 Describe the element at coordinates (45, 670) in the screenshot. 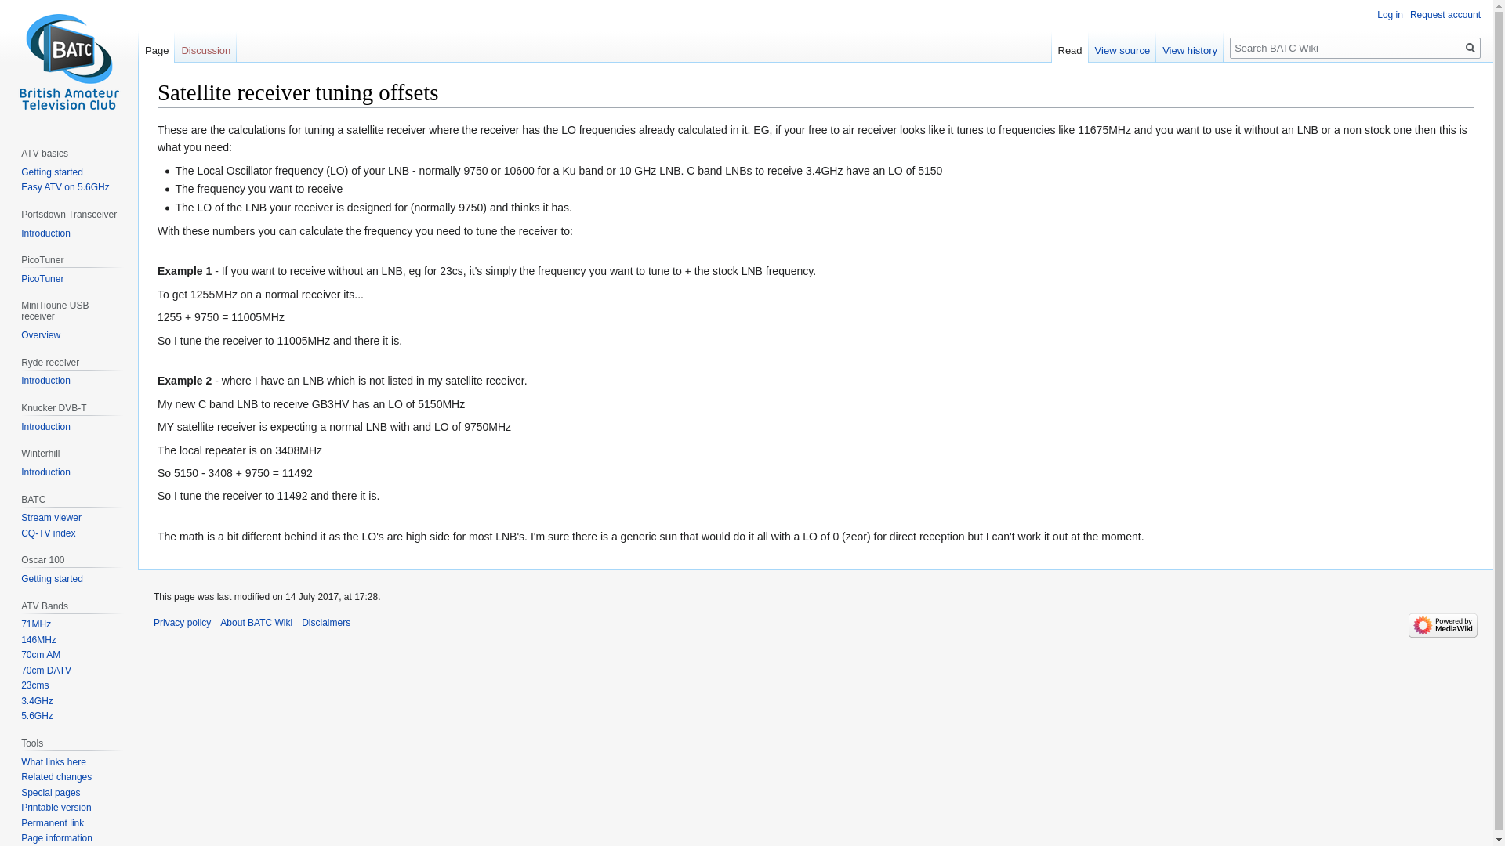

I see `70cm DATV` at that location.